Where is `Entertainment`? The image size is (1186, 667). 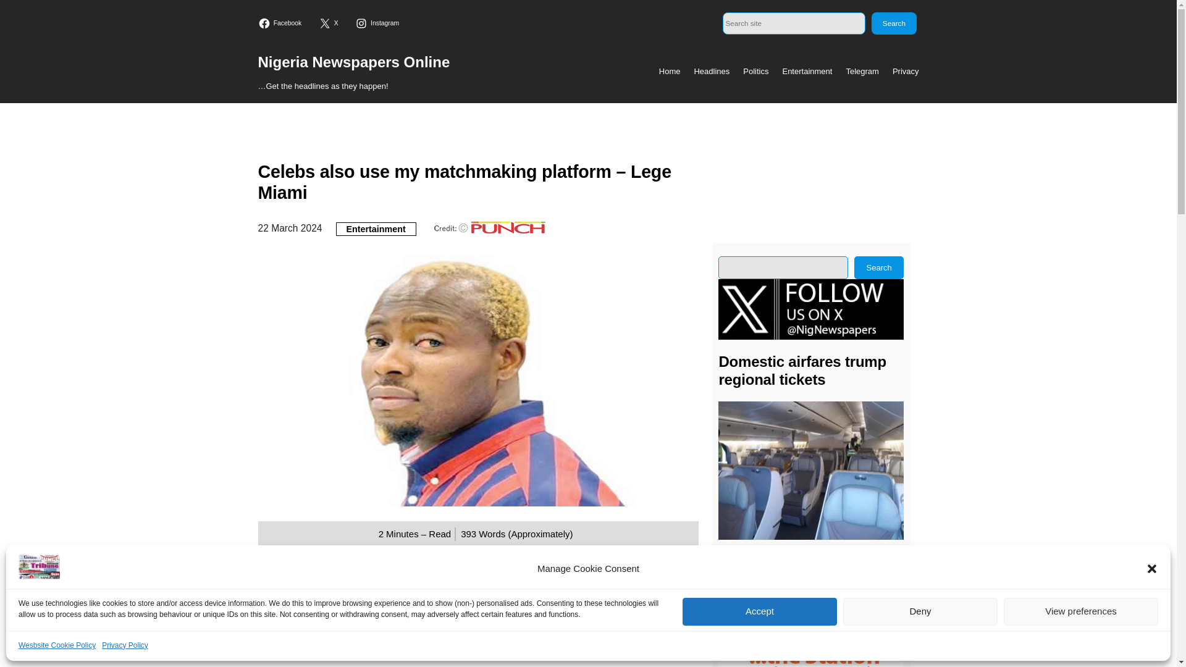 Entertainment is located at coordinates (807, 72).